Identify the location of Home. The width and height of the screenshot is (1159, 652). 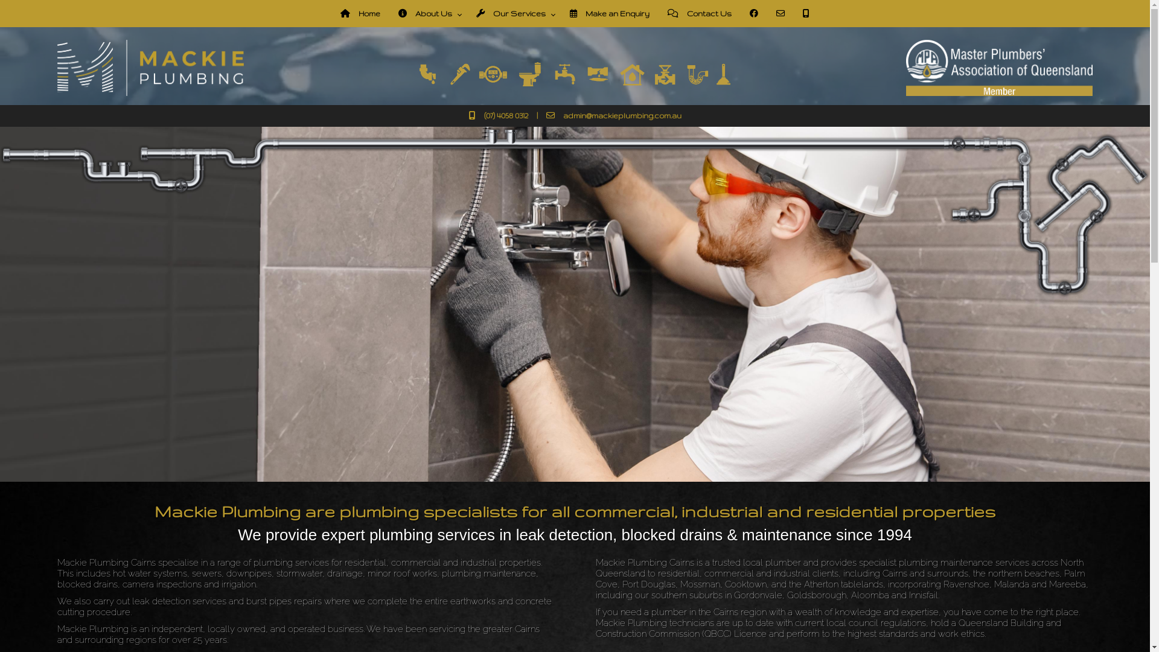
(360, 13).